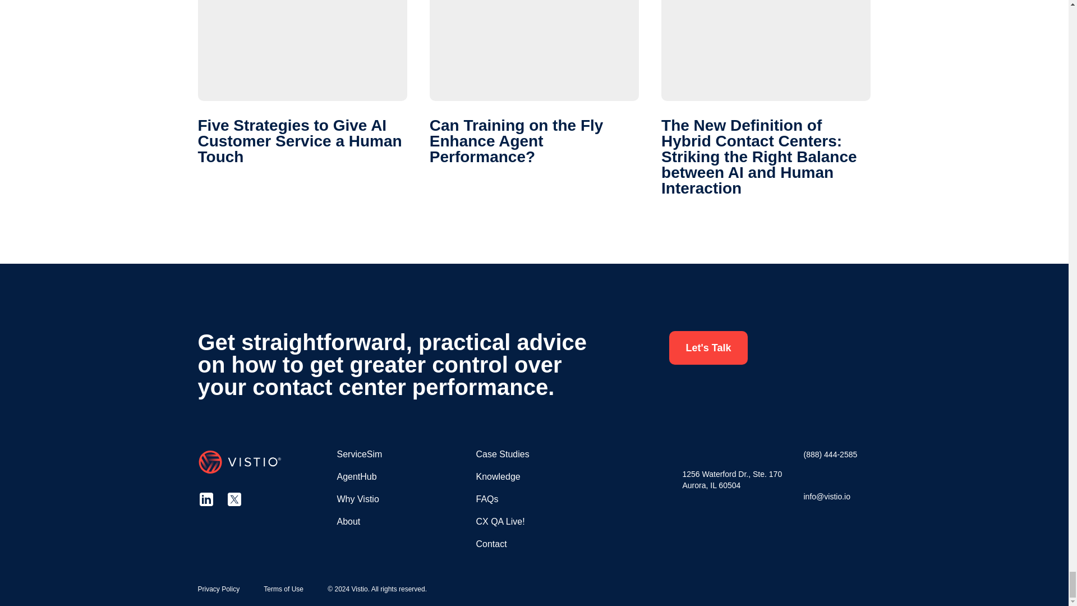 The width and height of the screenshot is (1077, 606). What do you see at coordinates (708, 348) in the screenshot?
I see `Let's Talk` at bounding box center [708, 348].